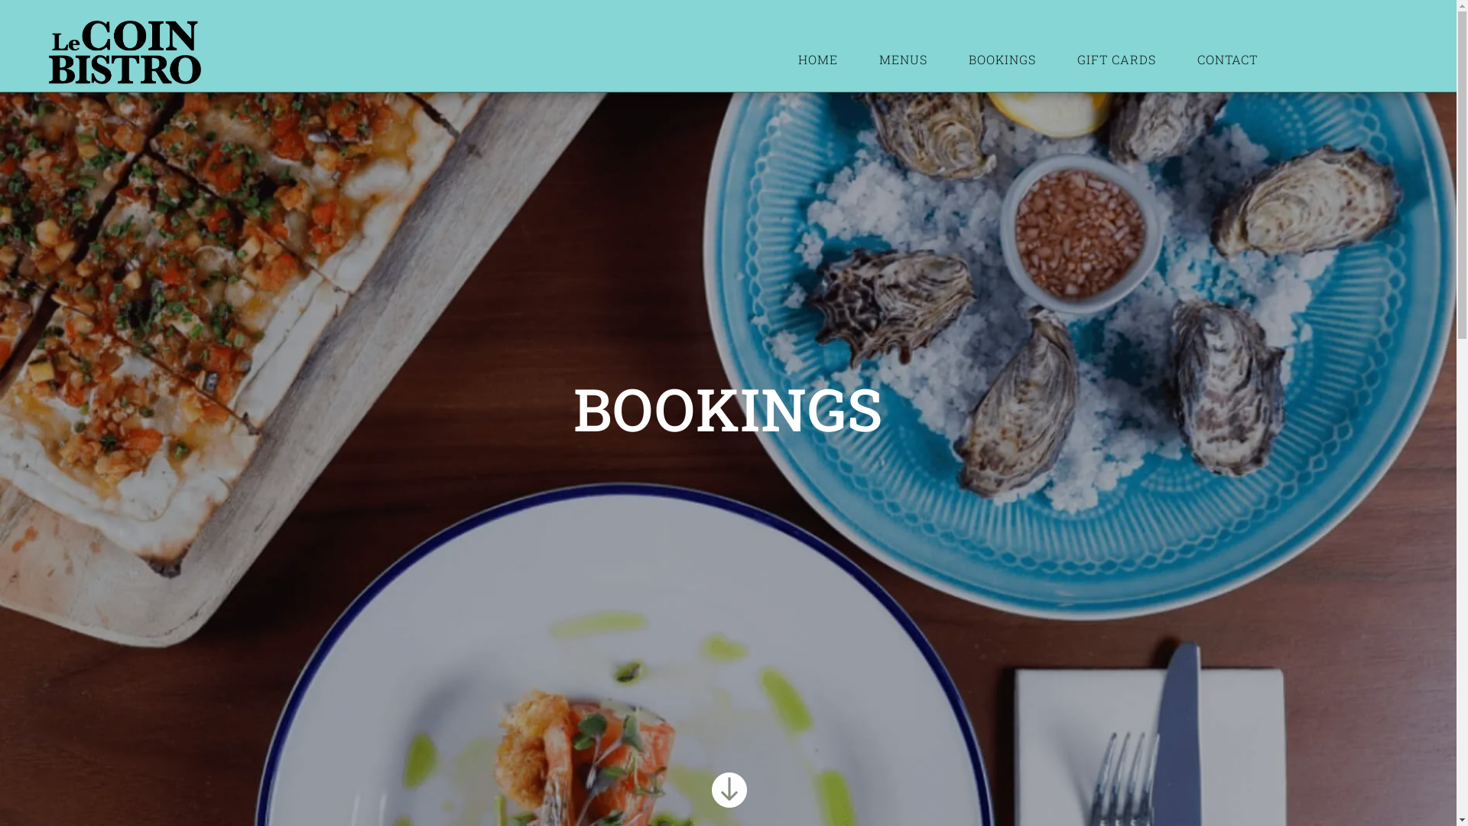 The height and width of the screenshot is (826, 1468). I want to click on HOME, so click(818, 60).